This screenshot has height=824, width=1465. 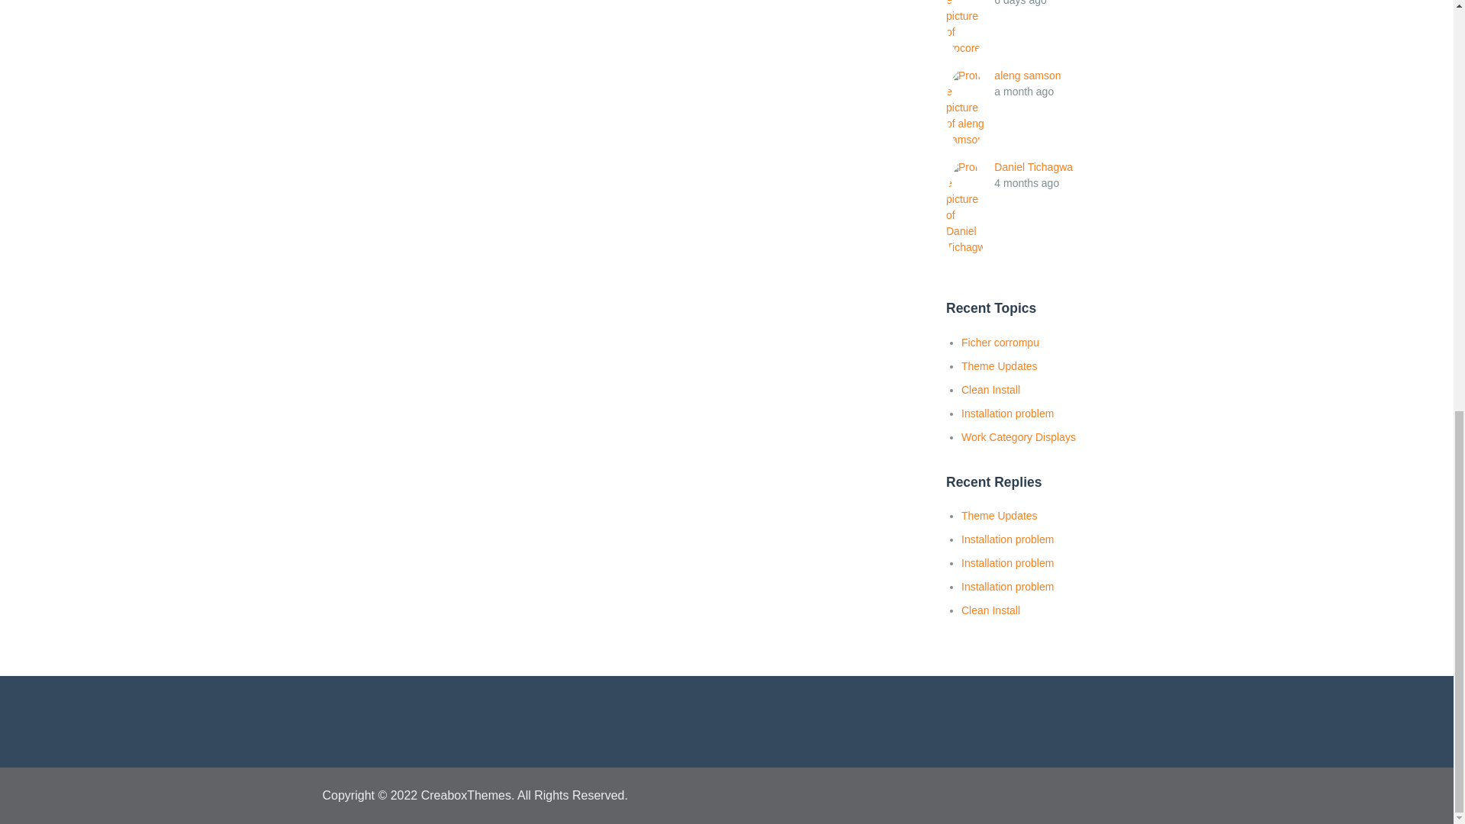 I want to click on Installation problem, so click(x=1007, y=539).